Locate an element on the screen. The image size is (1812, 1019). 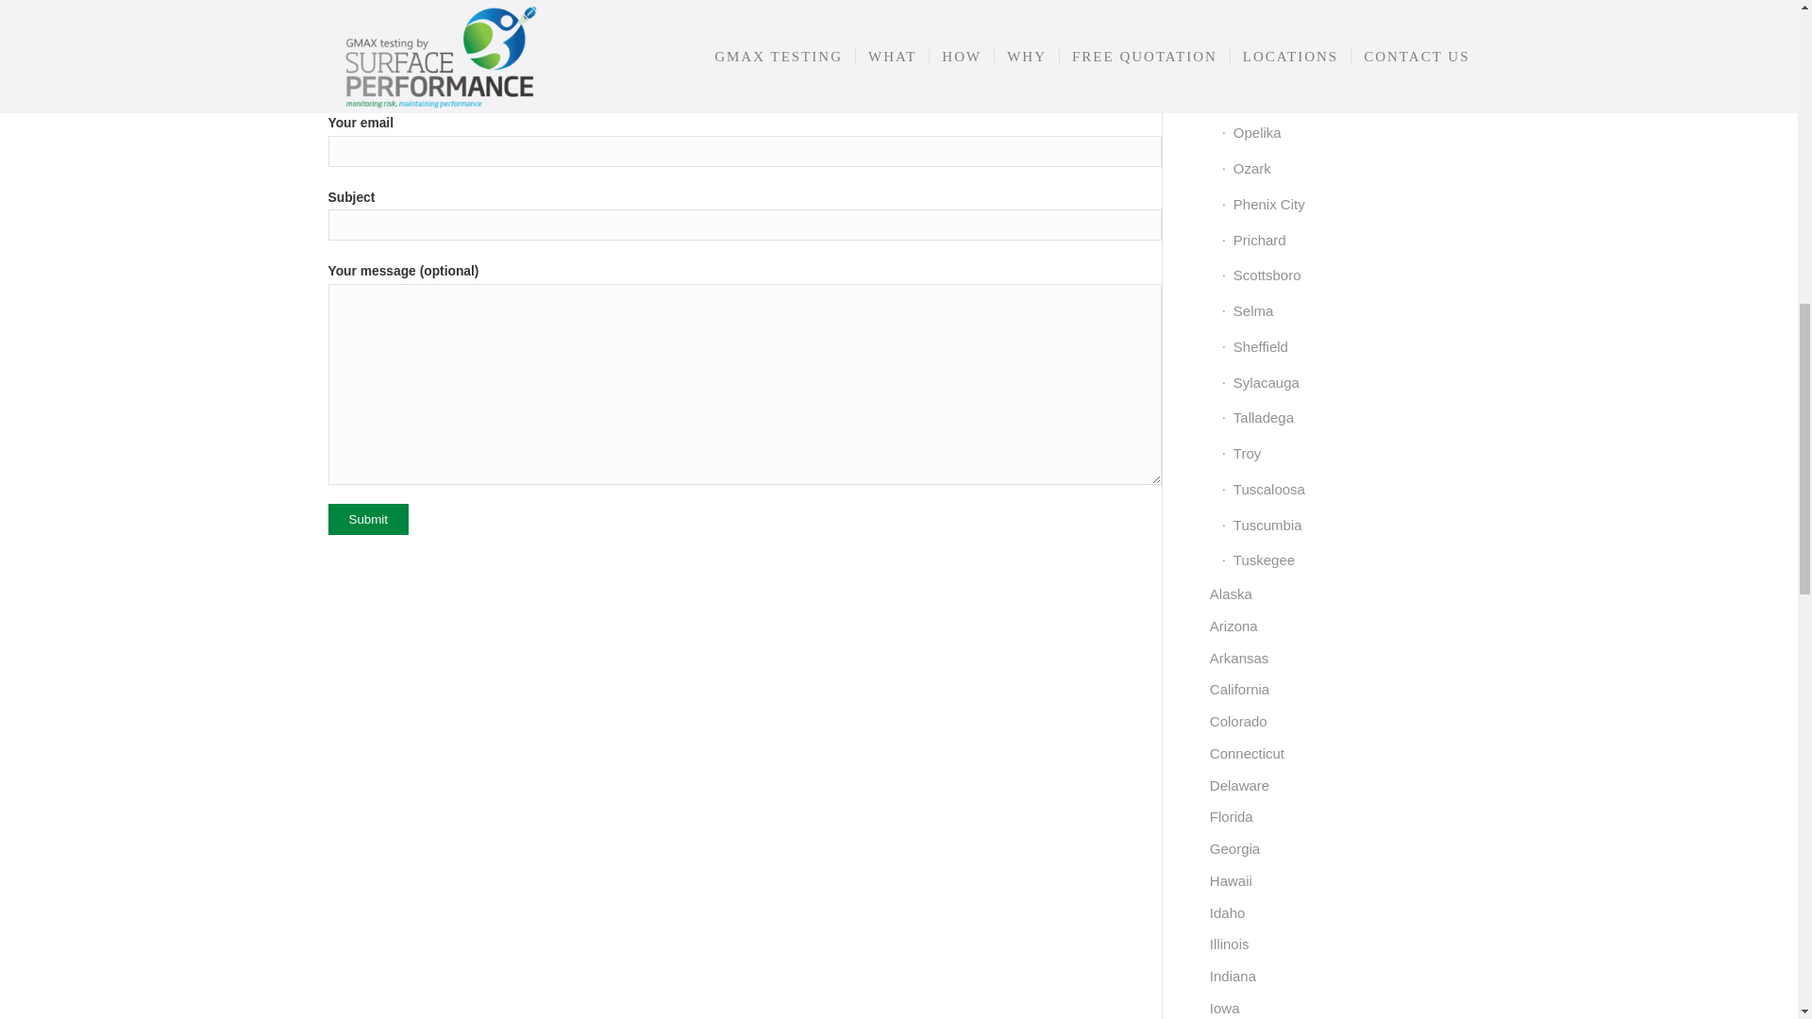
Jasper is located at coordinates (1346, 4).